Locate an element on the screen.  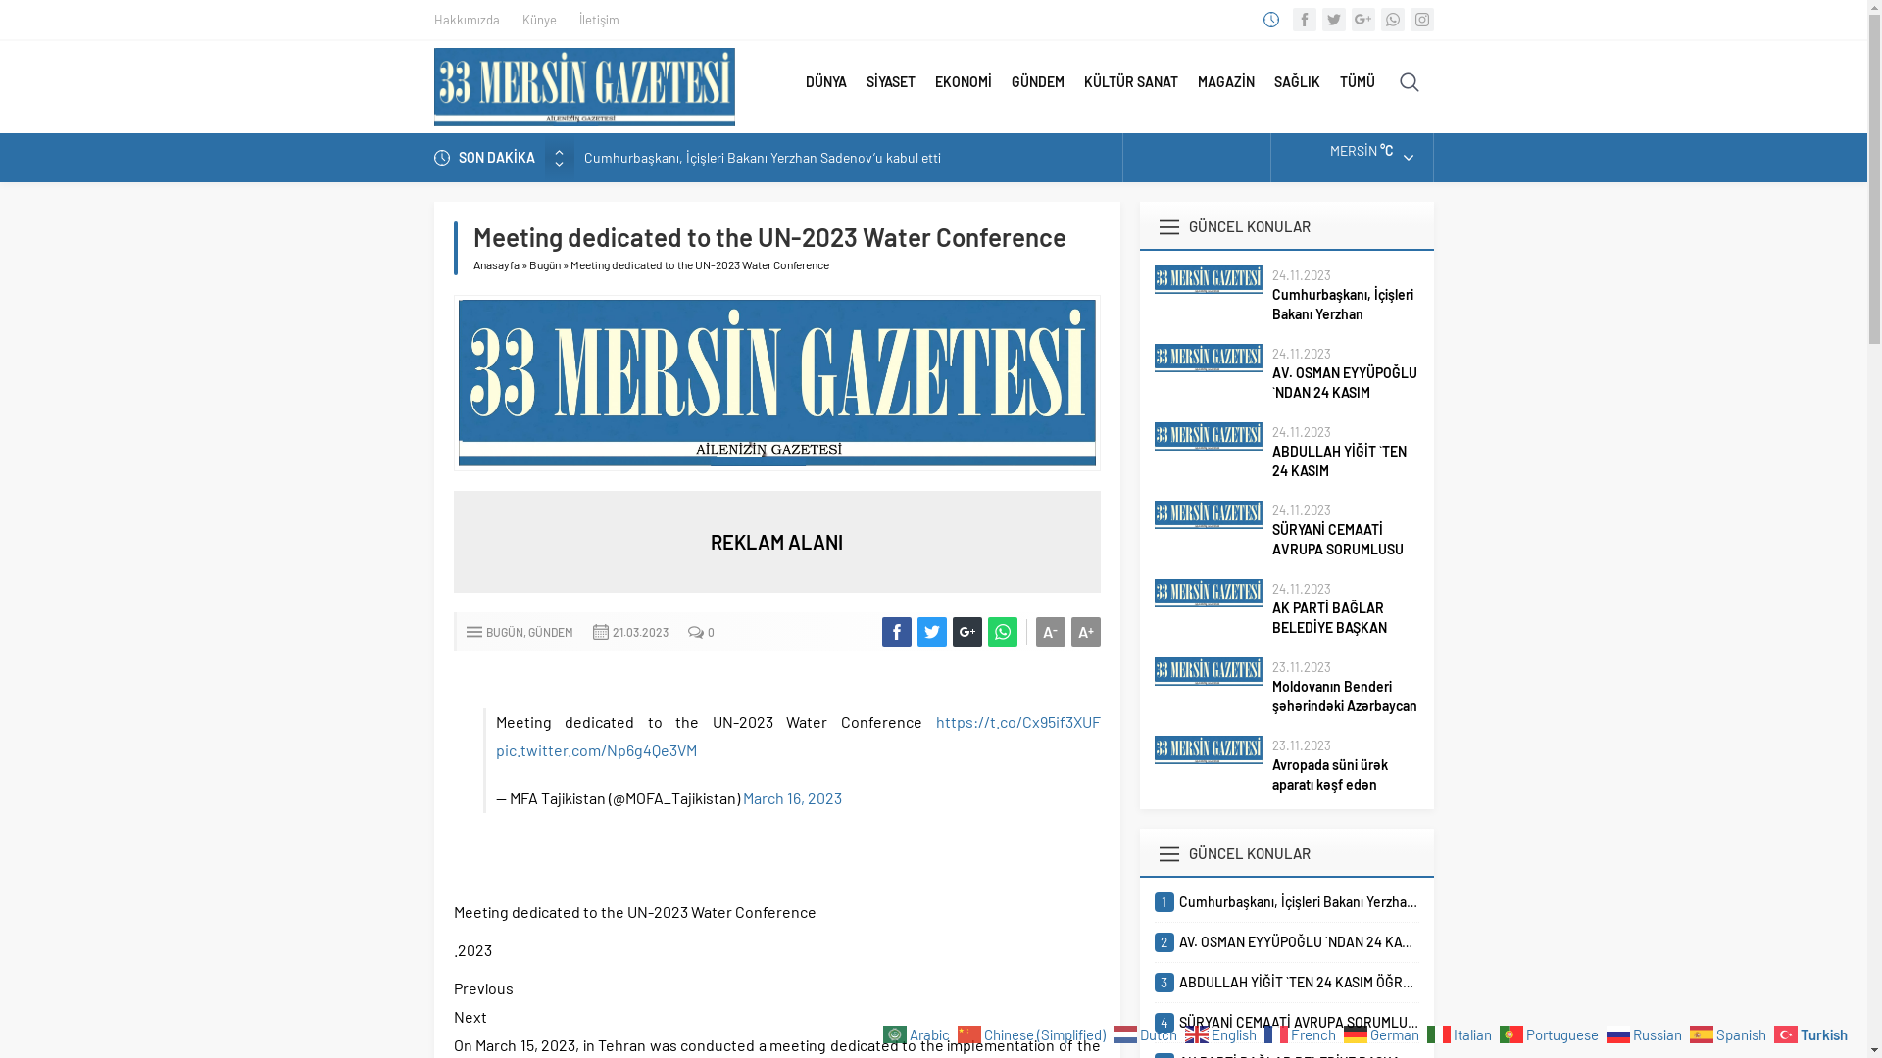
Turkish is located at coordinates (1813, 1033).